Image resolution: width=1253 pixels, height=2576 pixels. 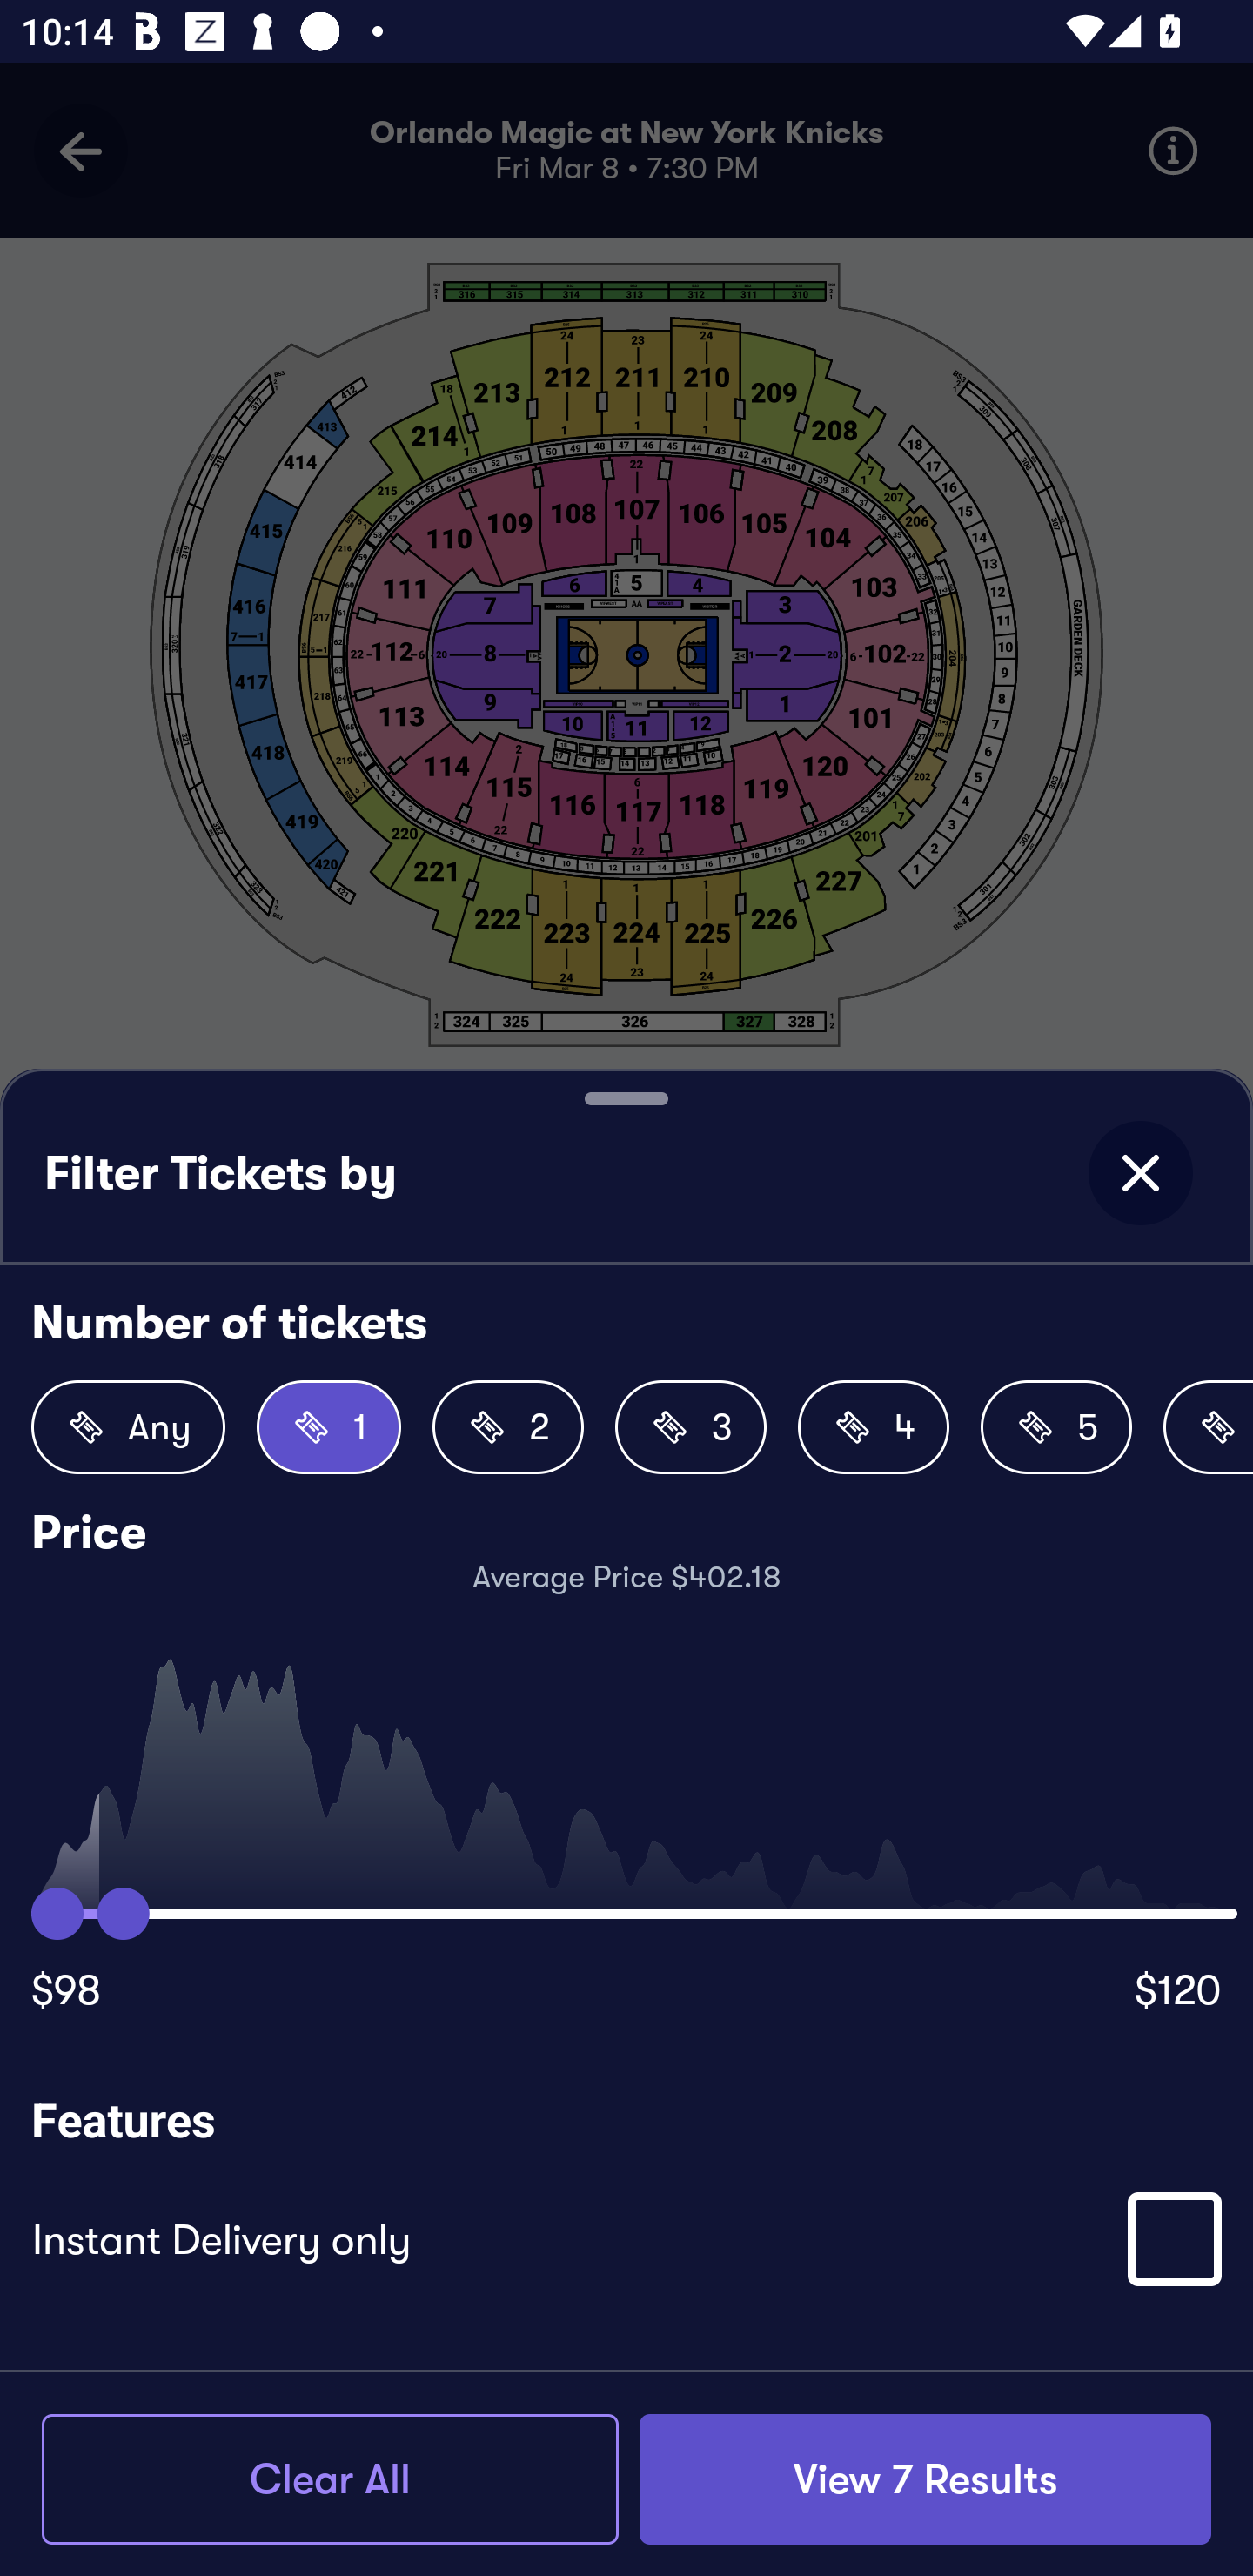 I want to click on 1, so click(x=329, y=1427).